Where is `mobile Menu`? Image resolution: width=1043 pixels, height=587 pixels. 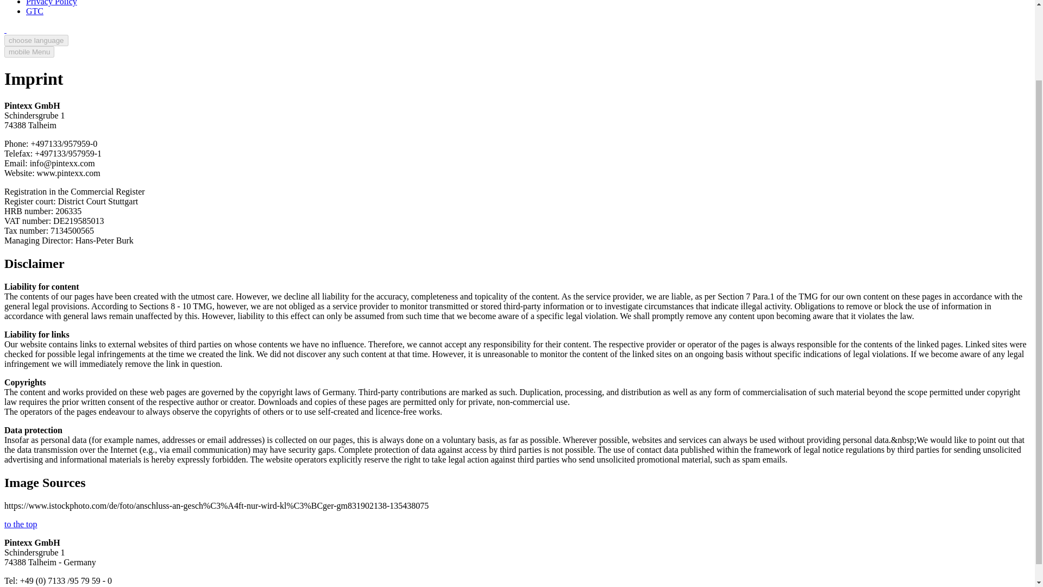
mobile Menu is located at coordinates (29, 52).